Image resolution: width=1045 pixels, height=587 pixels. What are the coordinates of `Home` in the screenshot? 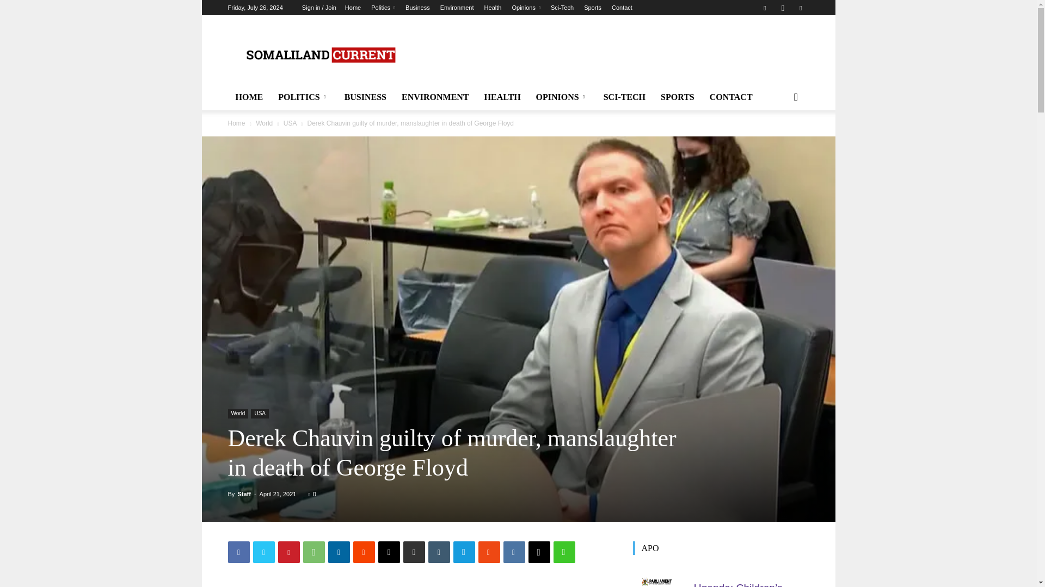 It's located at (353, 8).